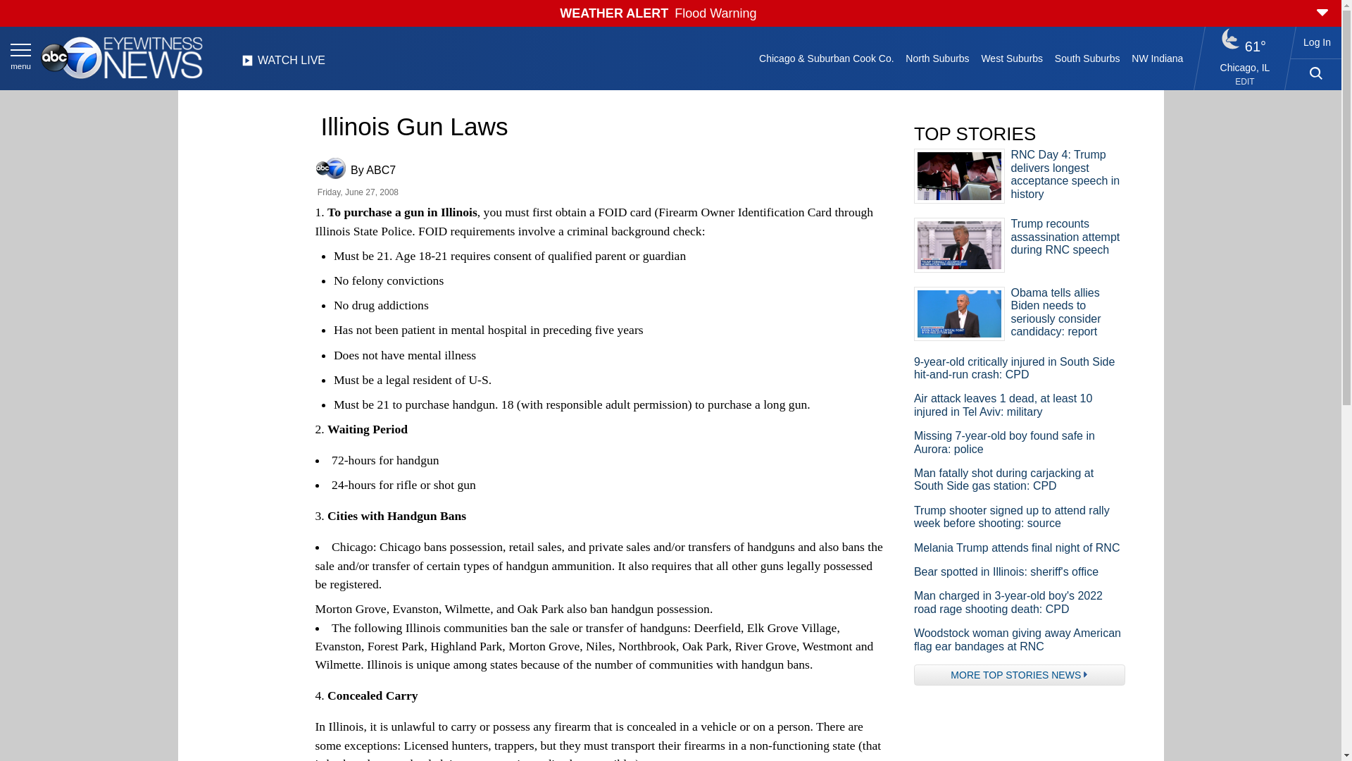  Describe the element at coordinates (1087, 58) in the screenshot. I see `South Suburbs` at that location.